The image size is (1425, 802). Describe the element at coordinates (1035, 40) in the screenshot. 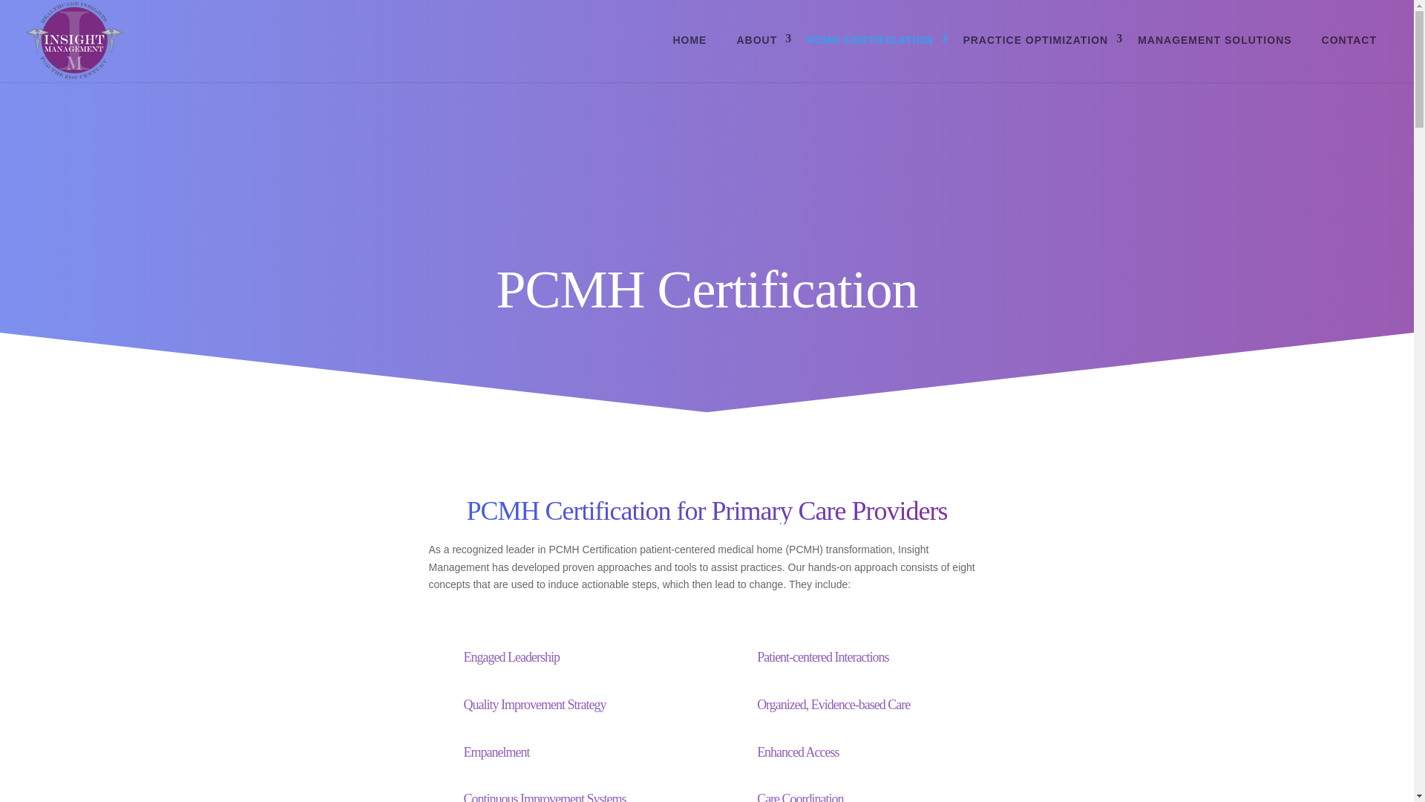

I see `PRACTICE OPTIMIZATION` at that location.